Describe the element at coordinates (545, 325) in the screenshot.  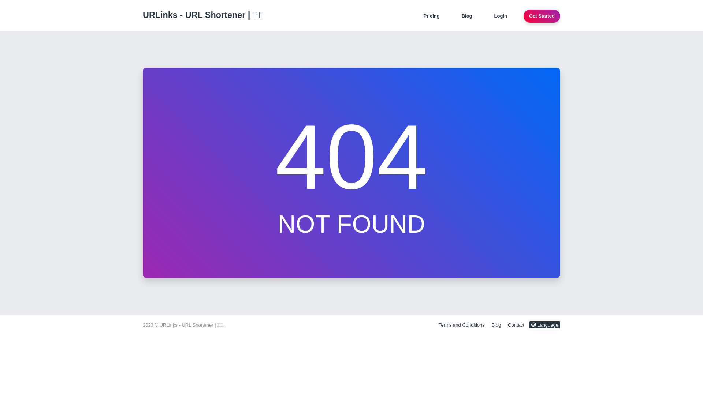
I see `Language` at that location.